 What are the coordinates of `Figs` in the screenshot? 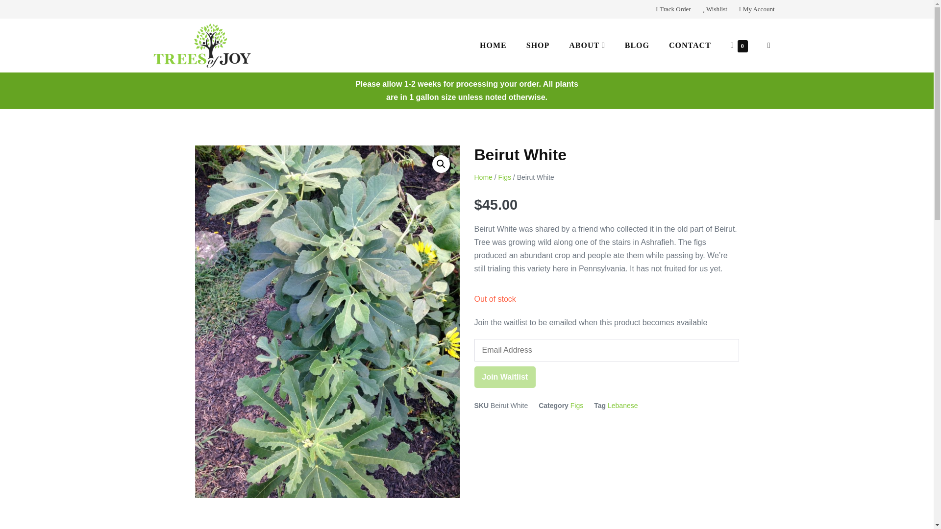 It's located at (576, 405).